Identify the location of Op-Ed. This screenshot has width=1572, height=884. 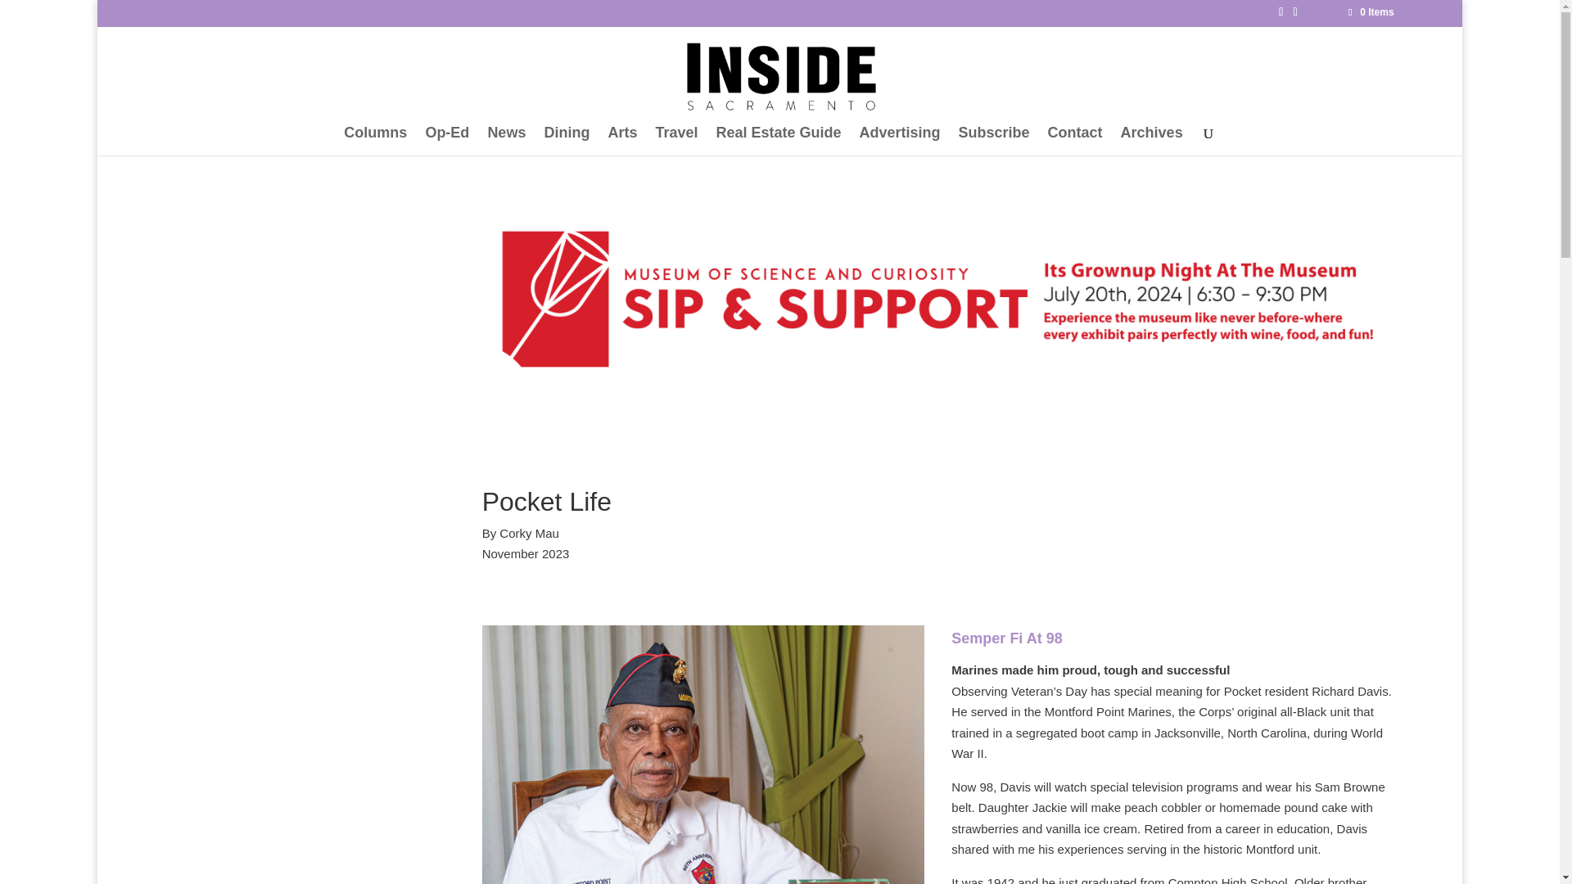
(446, 141).